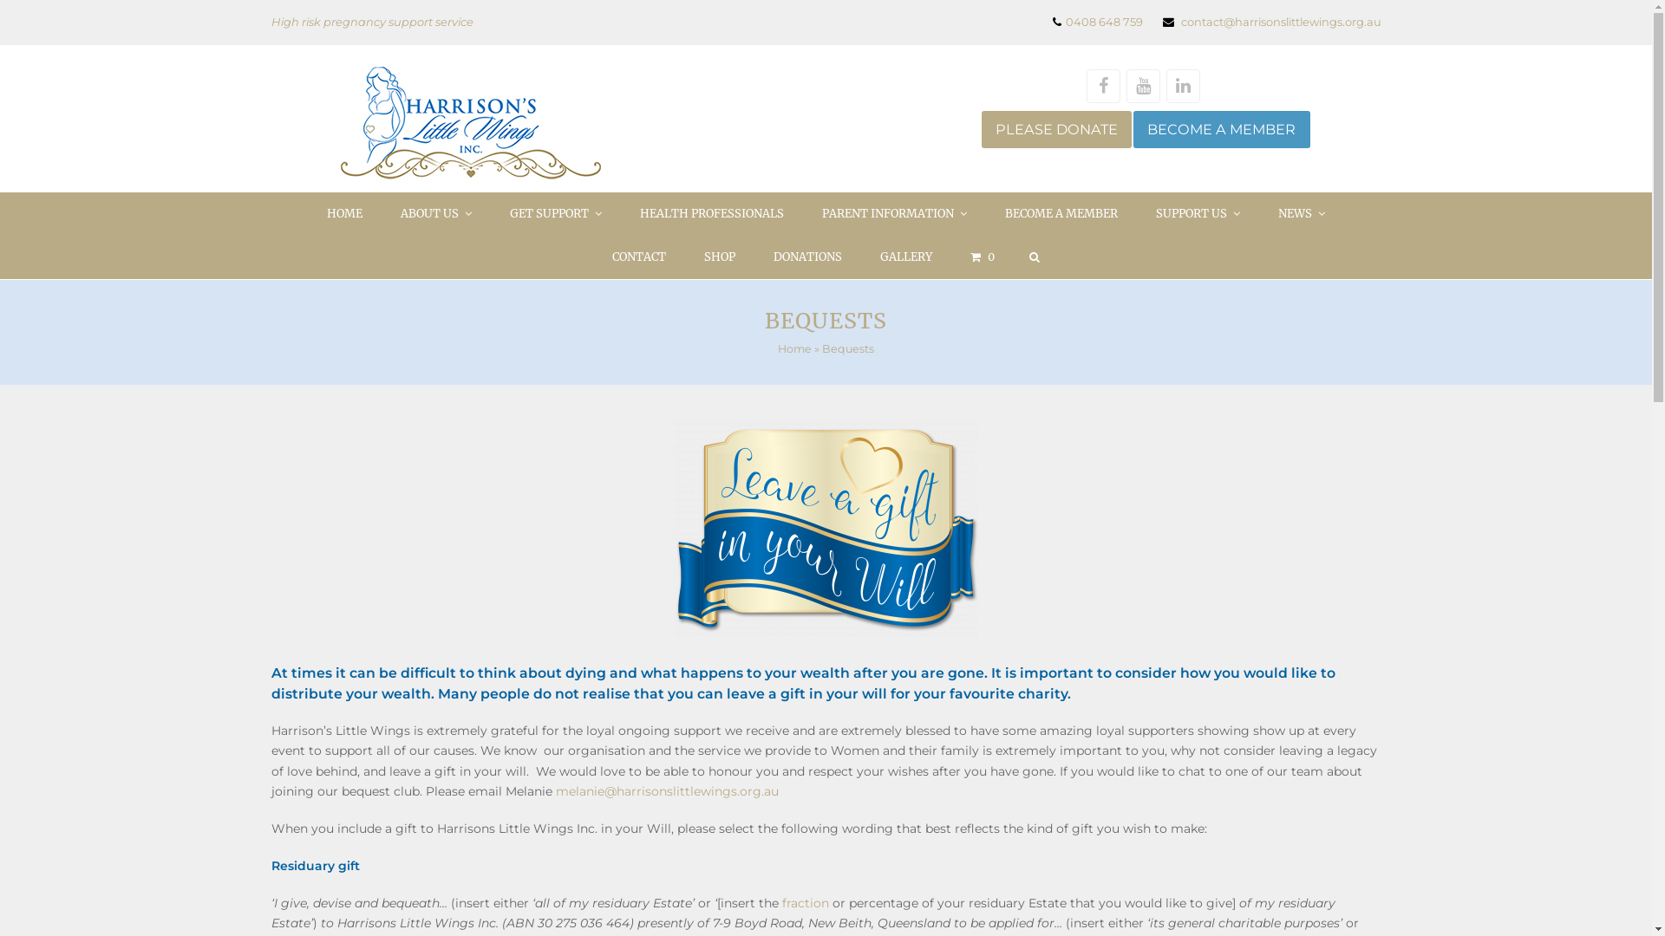 This screenshot has height=936, width=1665. What do you see at coordinates (720, 257) in the screenshot?
I see `SHOP` at bounding box center [720, 257].